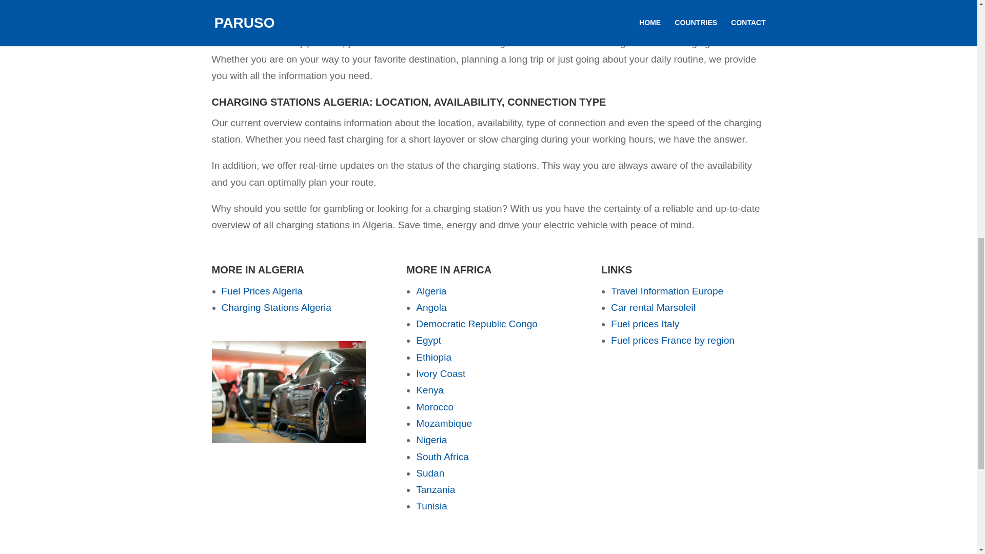 Image resolution: width=985 pixels, height=554 pixels. I want to click on Ethiopia, so click(433, 357).